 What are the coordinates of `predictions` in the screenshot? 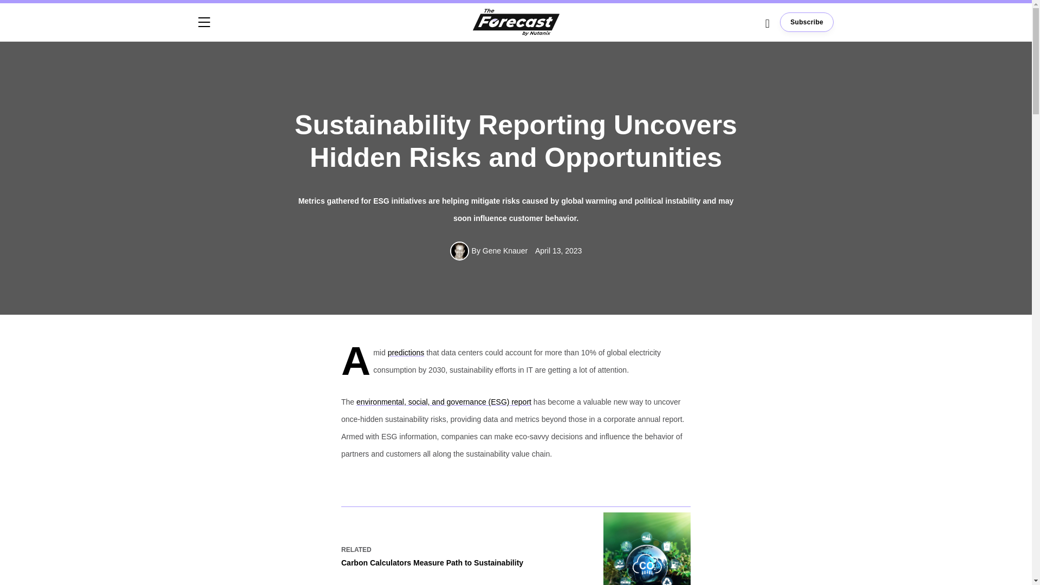 It's located at (406, 352).